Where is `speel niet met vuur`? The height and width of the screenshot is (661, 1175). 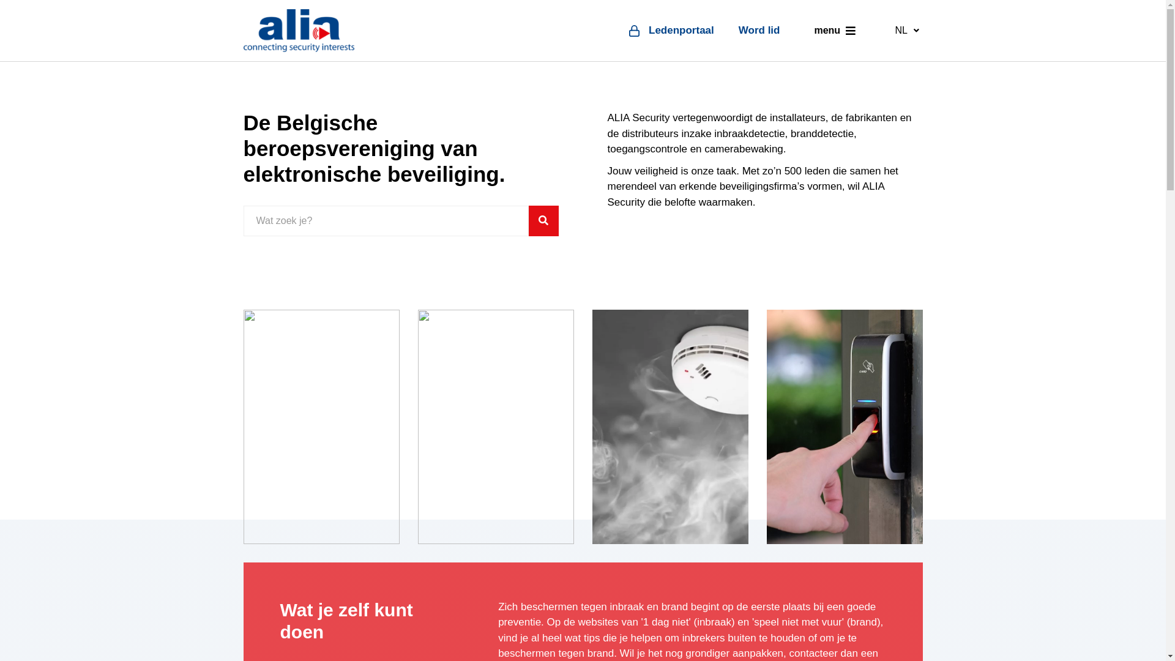
speel niet met vuur is located at coordinates (798, 622).